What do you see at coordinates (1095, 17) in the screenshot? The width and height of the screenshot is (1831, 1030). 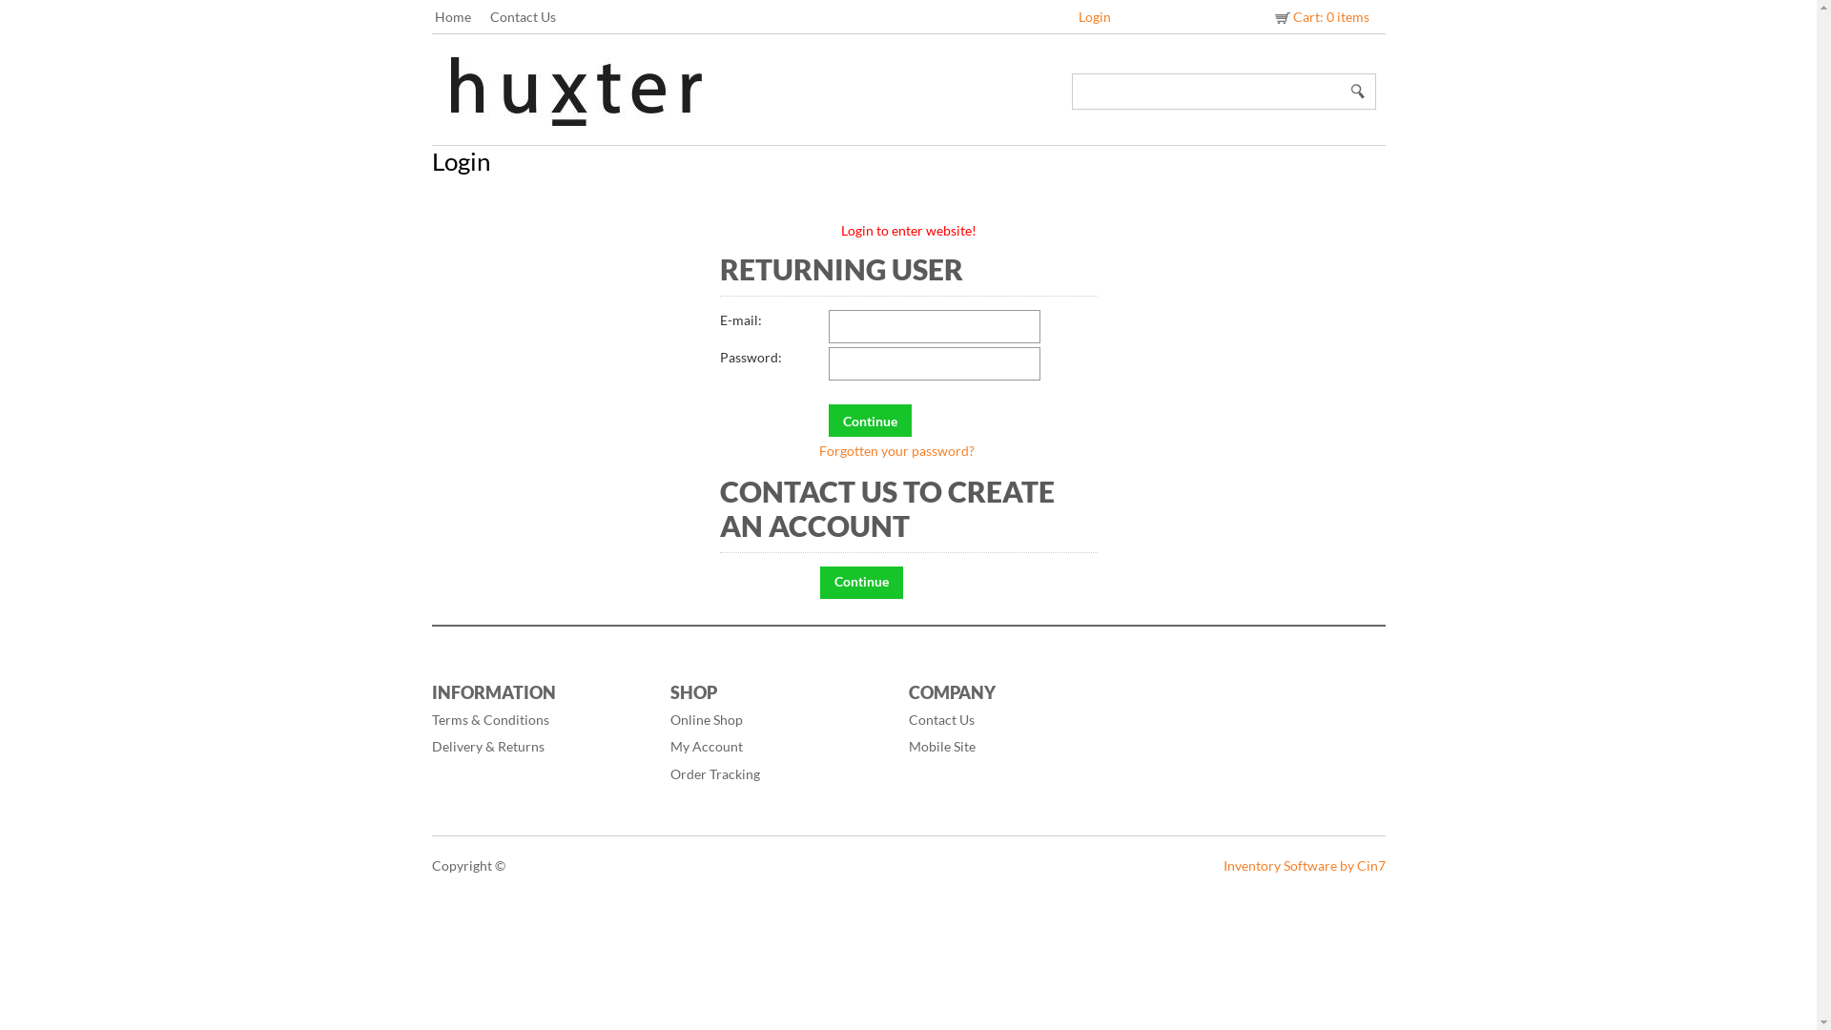 I see `Login` at bounding box center [1095, 17].